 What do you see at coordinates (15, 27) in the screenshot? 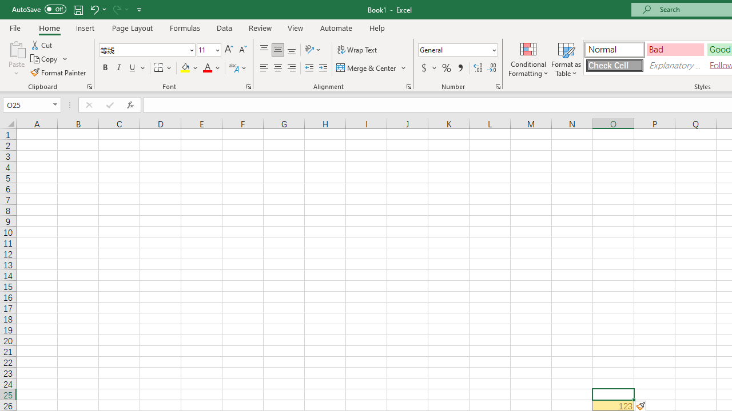
I see `File Tab` at bounding box center [15, 27].